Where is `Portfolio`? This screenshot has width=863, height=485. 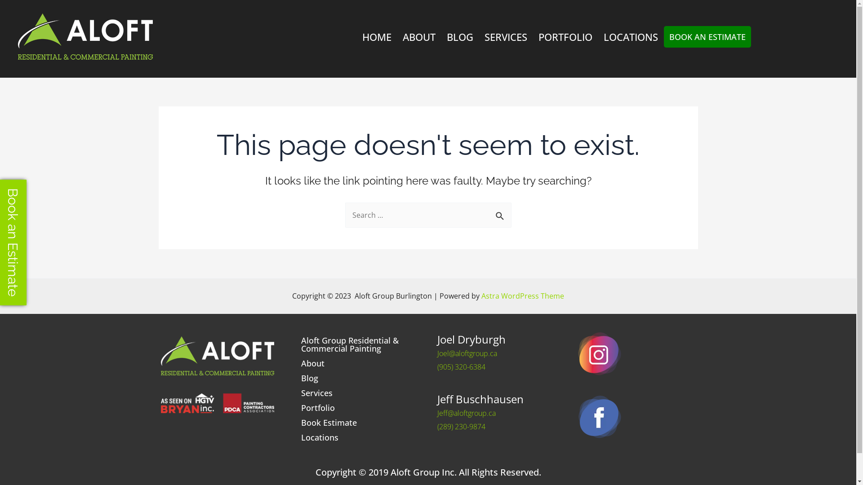
Portfolio is located at coordinates (358, 408).